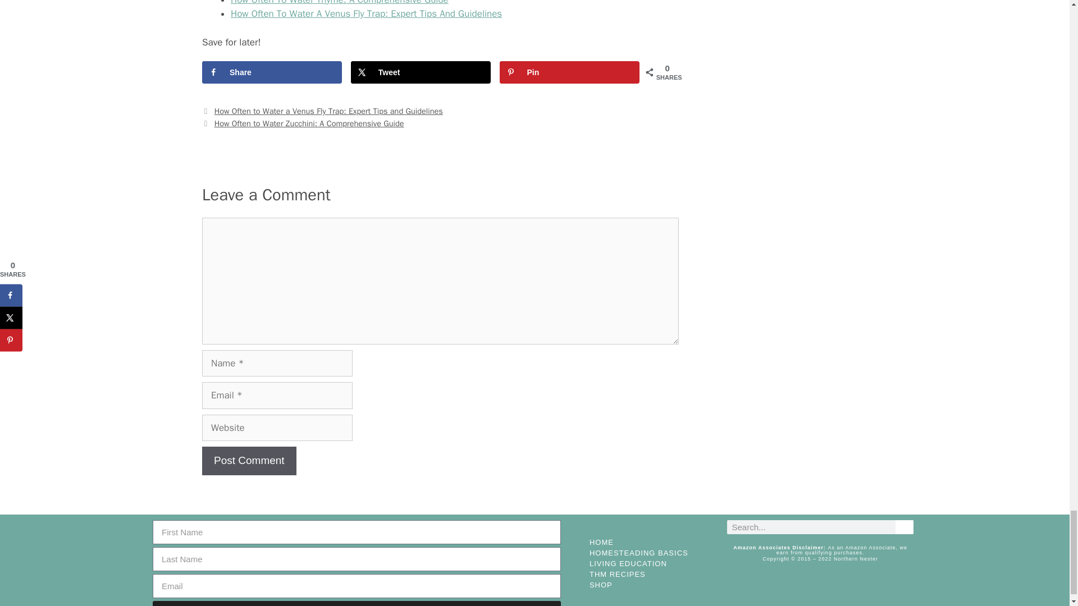  I want to click on Post Comment, so click(249, 460).